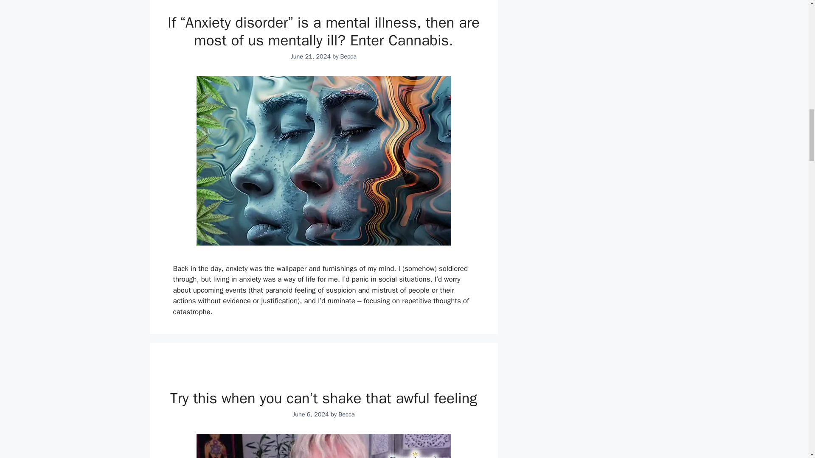 The image size is (815, 458). What do you see at coordinates (346, 414) in the screenshot?
I see `View all posts by Becca` at bounding box center [346, 414].